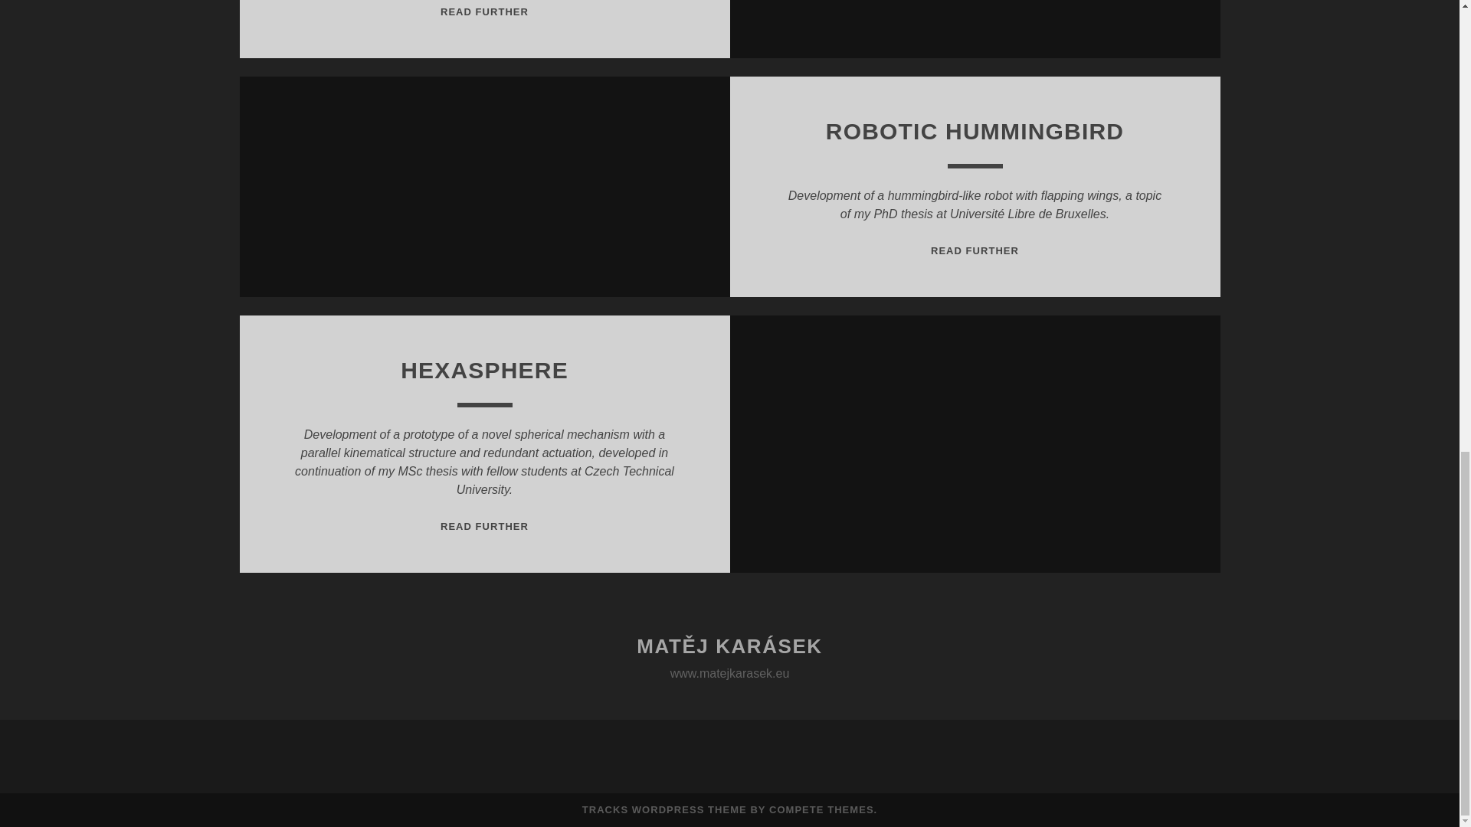 The width and height of the screenshot is (1471, 827). What do you see at coordinates (665, 809) in the screenshot?
I see `HEXASPHERE` at bounding box center [665, 809].